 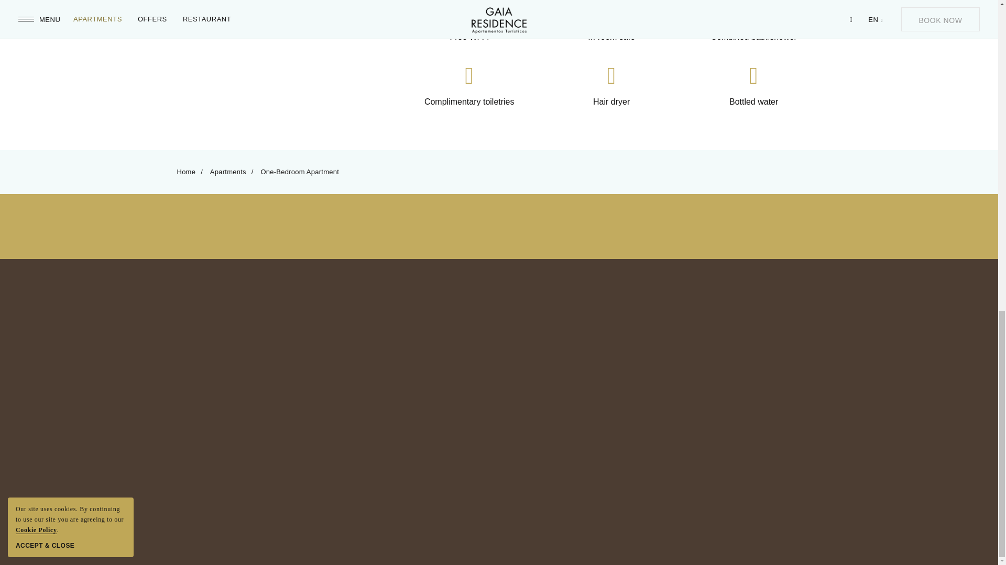 What do you see at coordinates (499, 313) in the screenshot?
I see `Gaia Residence` at bounding box center [499, 313].